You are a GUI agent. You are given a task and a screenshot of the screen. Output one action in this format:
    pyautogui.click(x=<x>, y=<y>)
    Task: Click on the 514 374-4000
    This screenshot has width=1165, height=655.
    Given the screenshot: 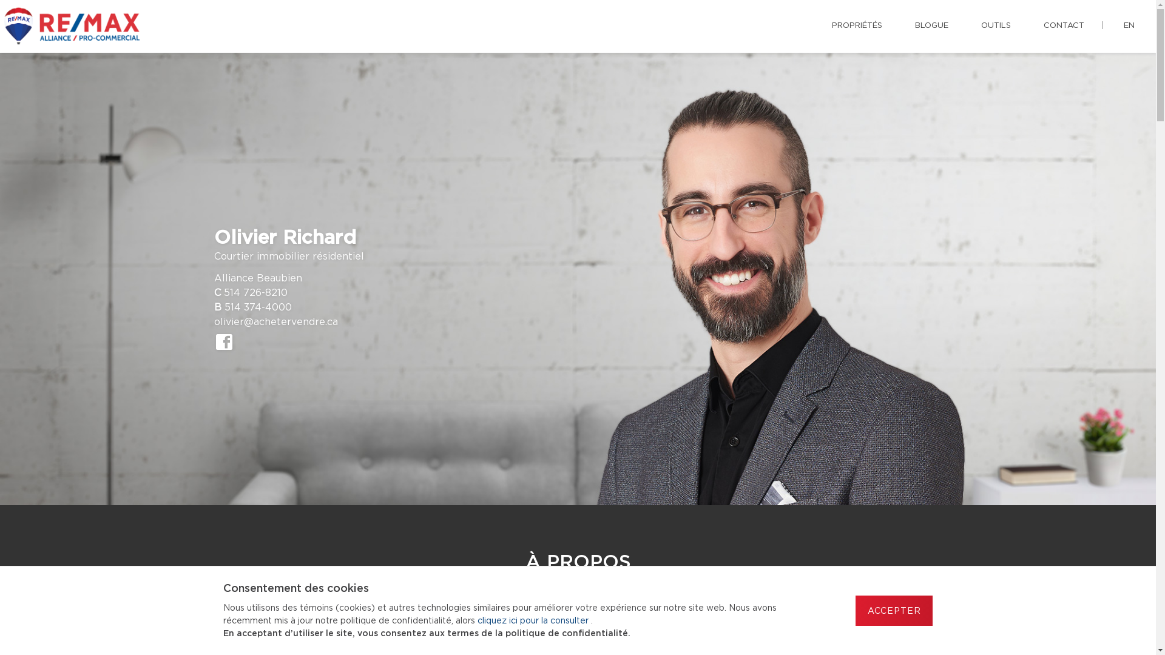 What is the action you would take?
    pyautogui.click(x=258, y=307)
    